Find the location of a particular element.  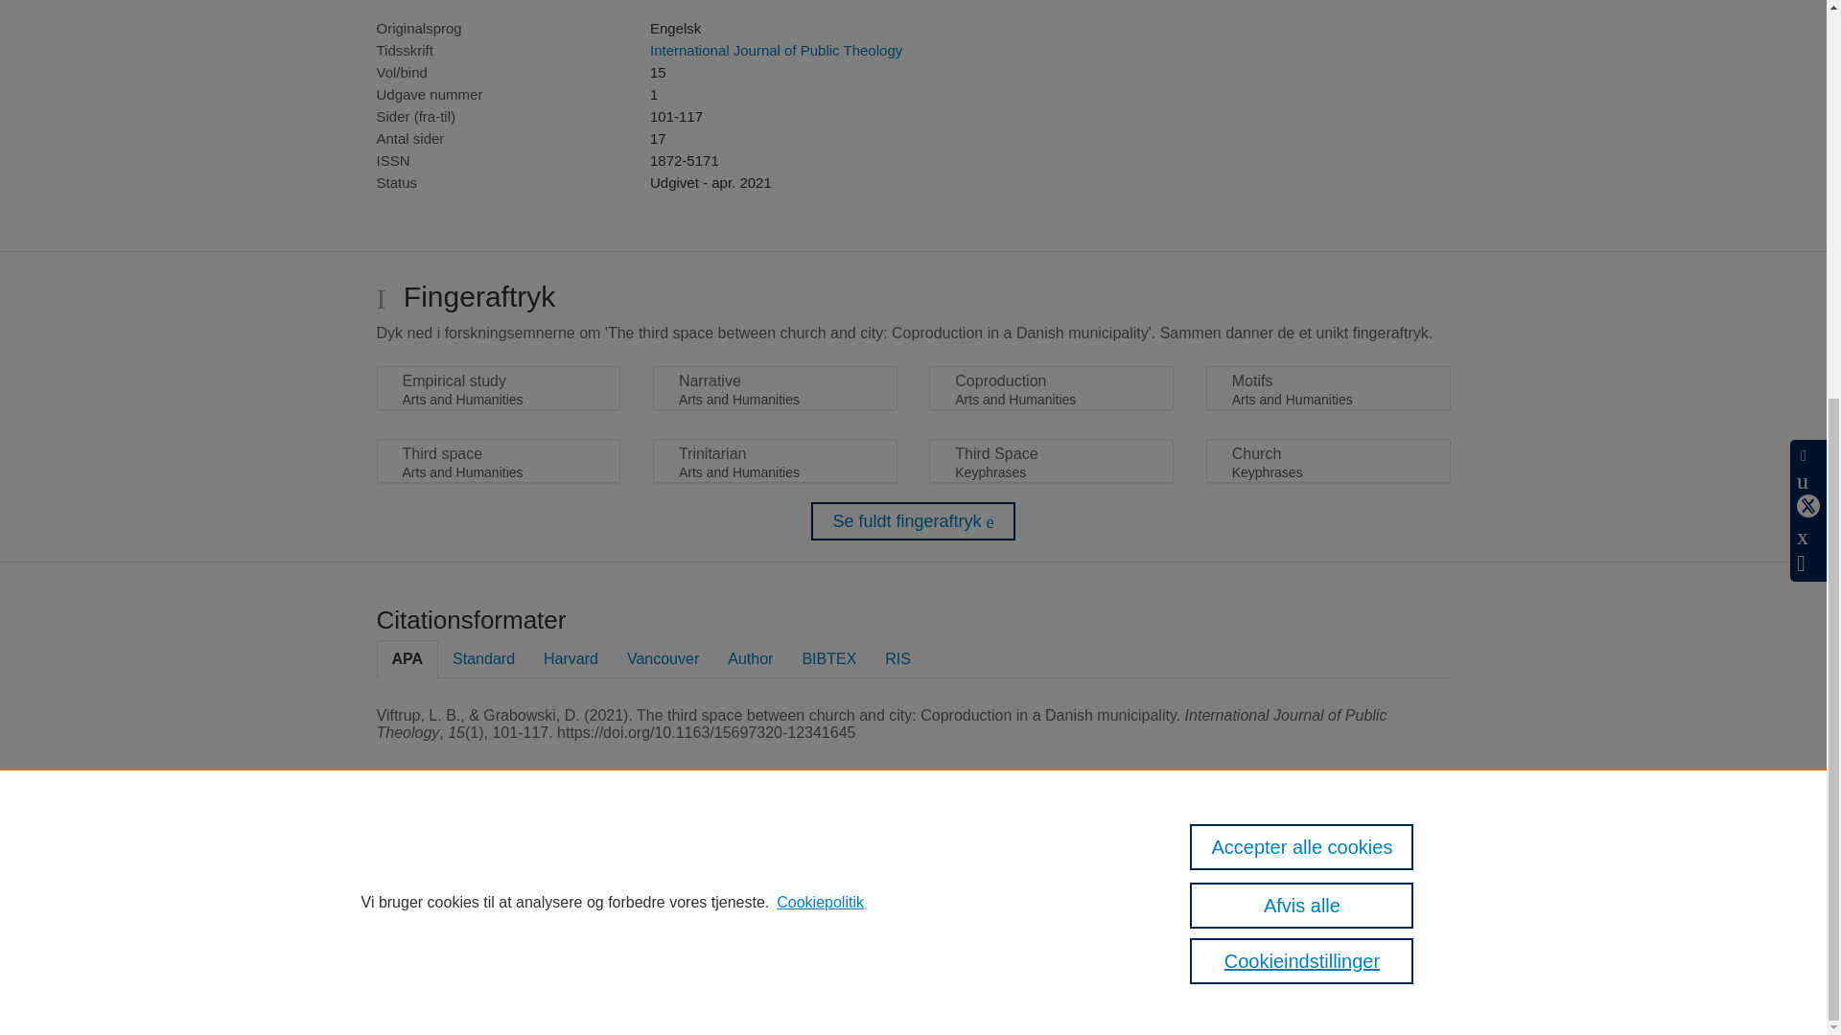

Elsevier B.V. is located at coordinates (851, 892).